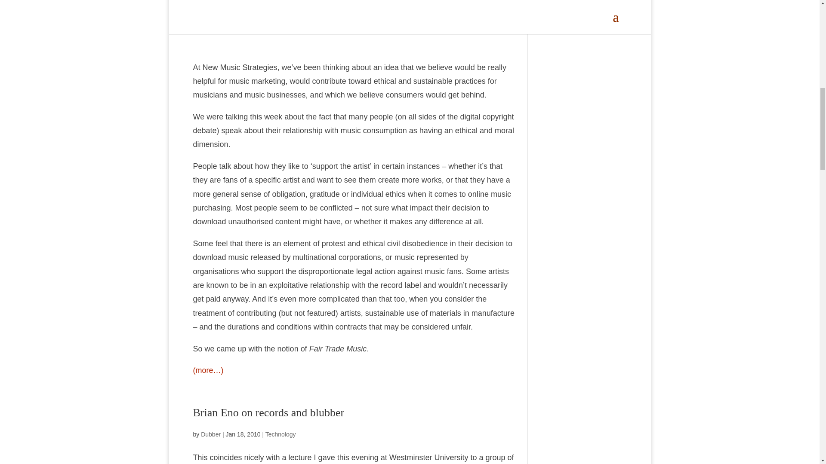 The height and width of the screenshot is (464, 826). I want to click on Fair trade music, so click(229, 3).